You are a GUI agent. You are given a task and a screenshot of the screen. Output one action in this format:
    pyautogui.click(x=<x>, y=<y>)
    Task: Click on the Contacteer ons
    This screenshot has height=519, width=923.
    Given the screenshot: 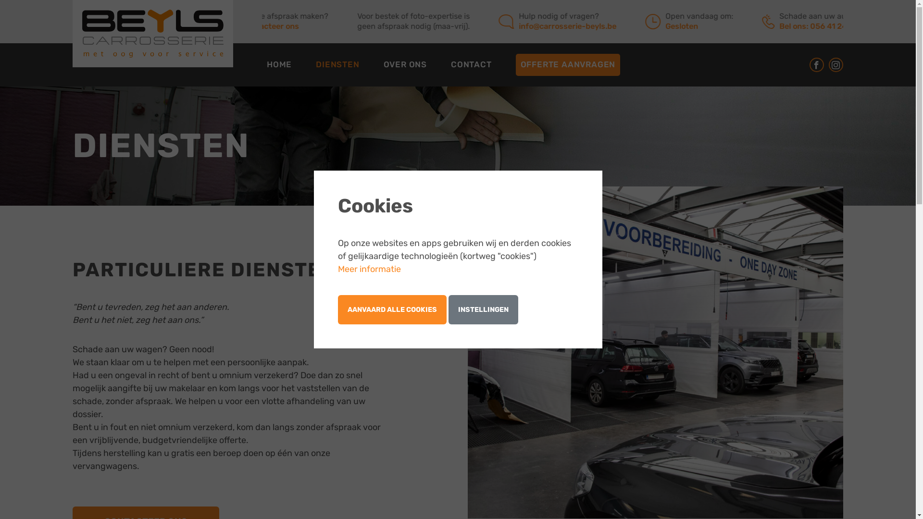 What is the action you would take?
    pyautogui.click(x=288, y=26)
    